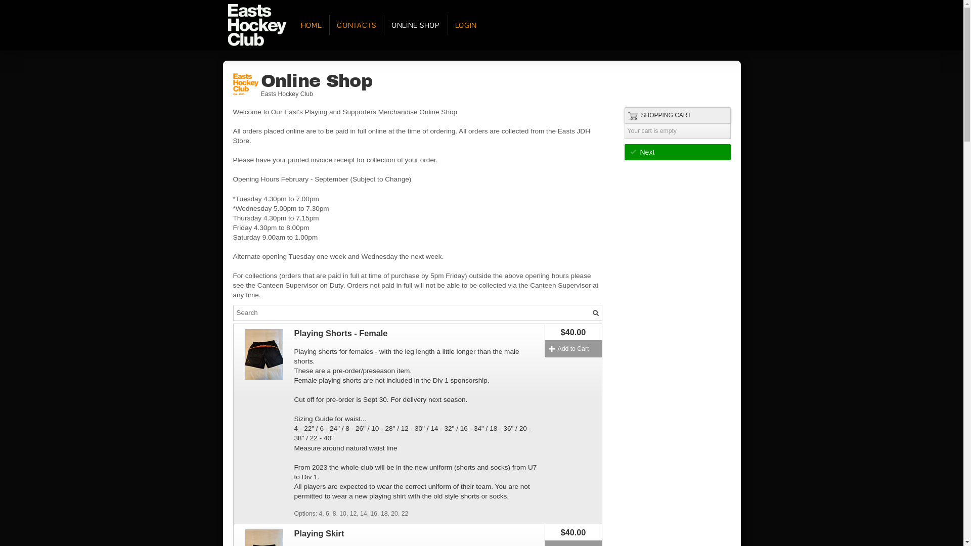  What do you see at coordinates (416, 25) in the screenshot?
I see `ONLINE SHOP` at bounding box center [416, 25].